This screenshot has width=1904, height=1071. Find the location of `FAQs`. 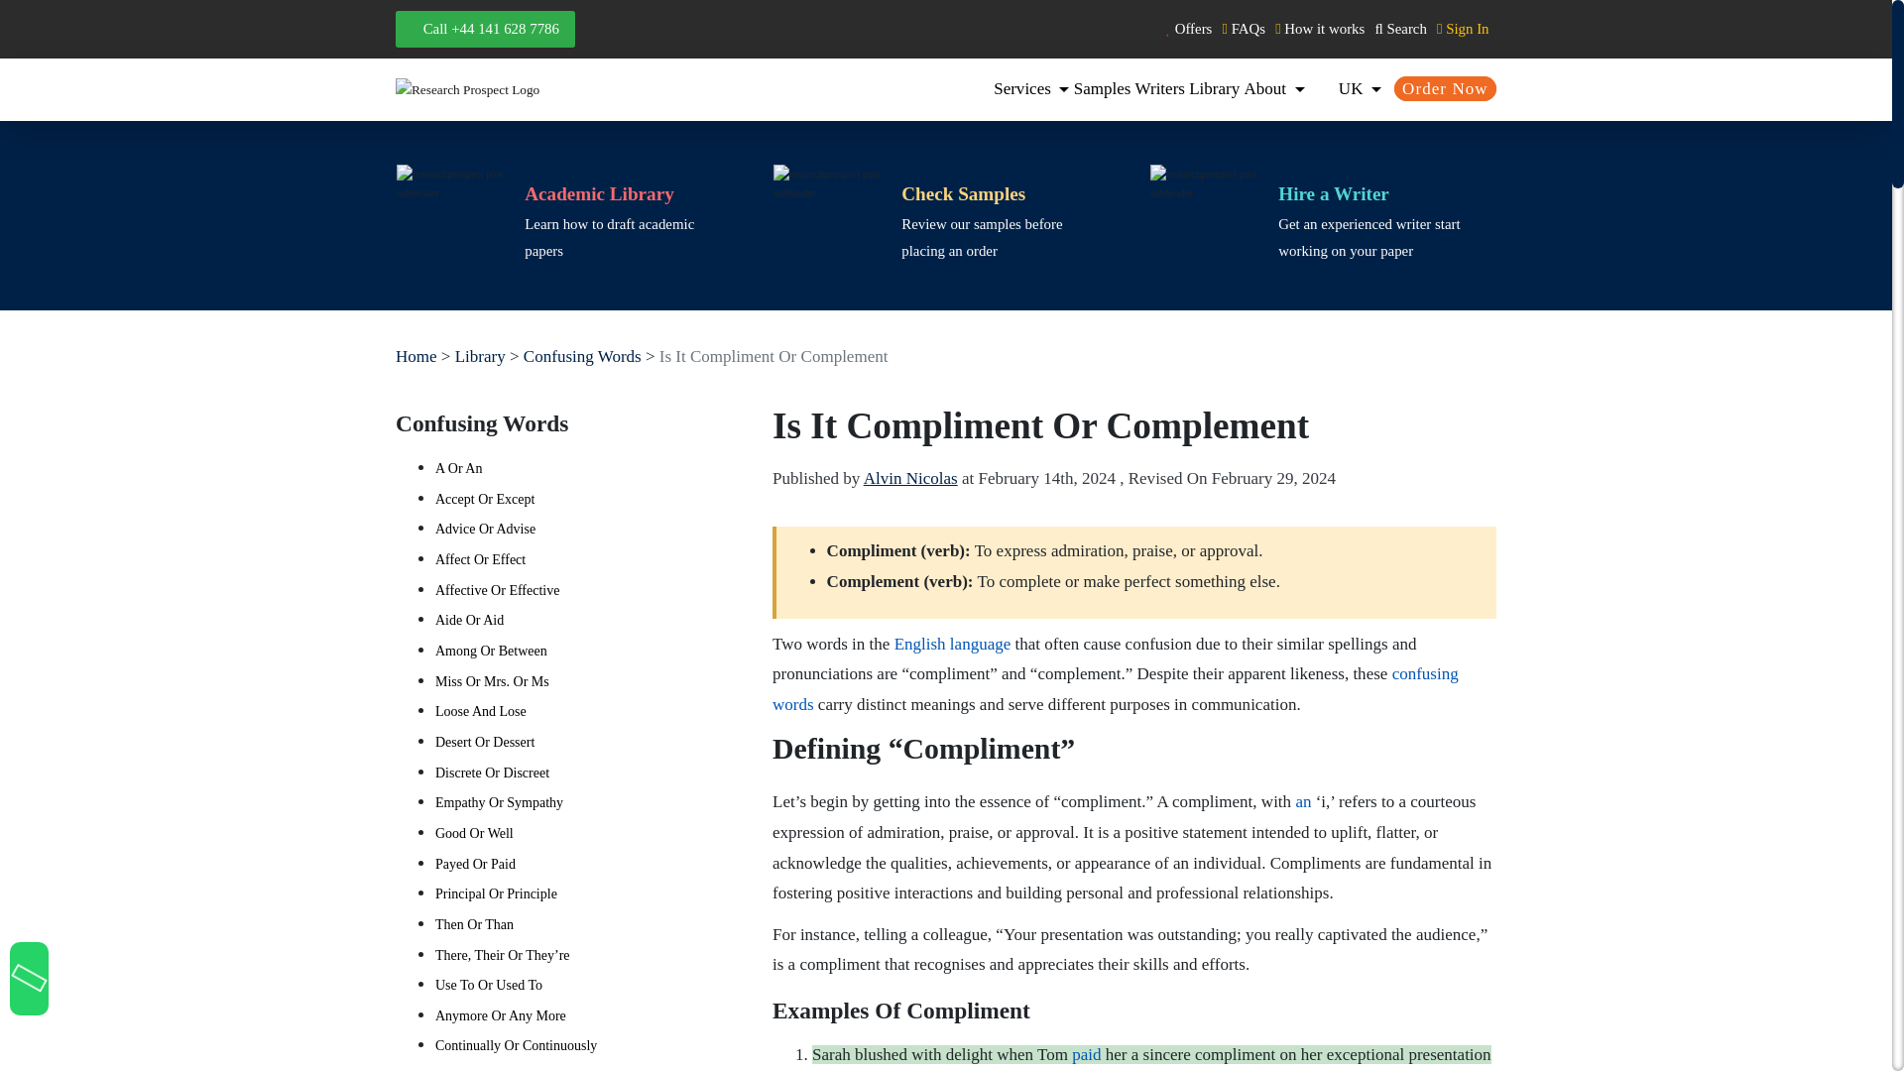

FAQs is located at coordinates (1243, 28).